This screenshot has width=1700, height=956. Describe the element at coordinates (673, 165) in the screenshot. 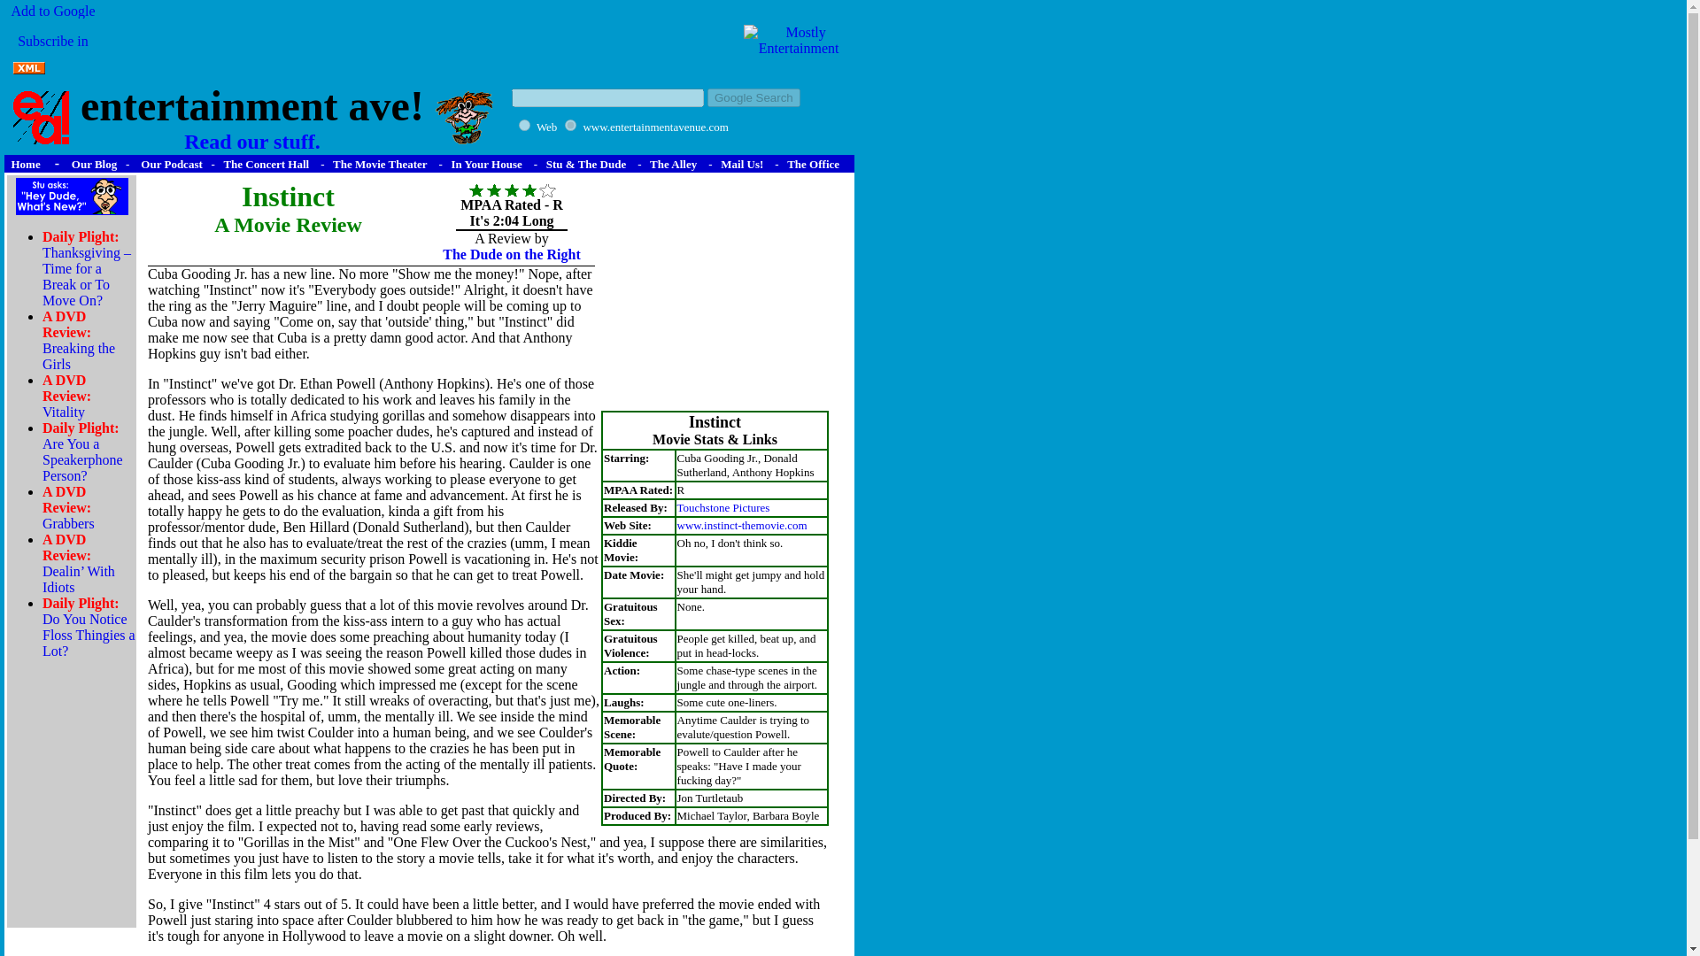

I see `Google Search` at that location.